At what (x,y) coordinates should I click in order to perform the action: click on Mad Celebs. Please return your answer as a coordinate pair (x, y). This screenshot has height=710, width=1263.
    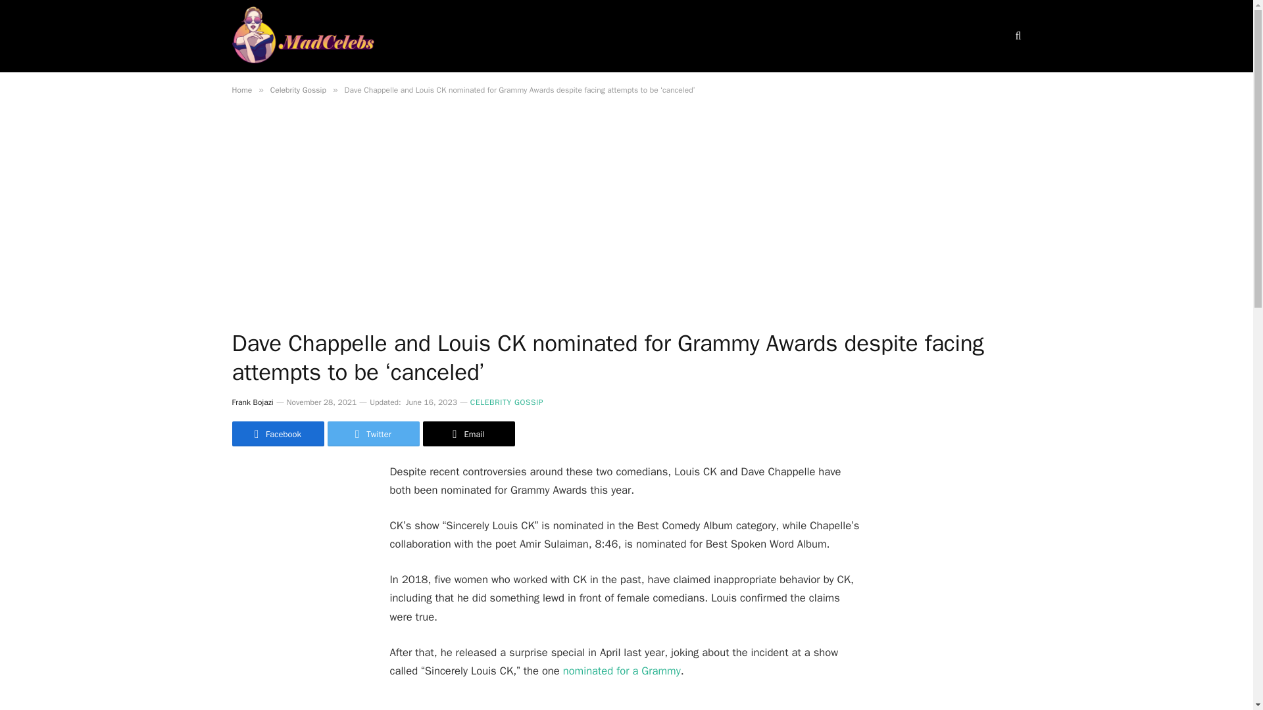
    Looking at the image, I should click on (303, 36).